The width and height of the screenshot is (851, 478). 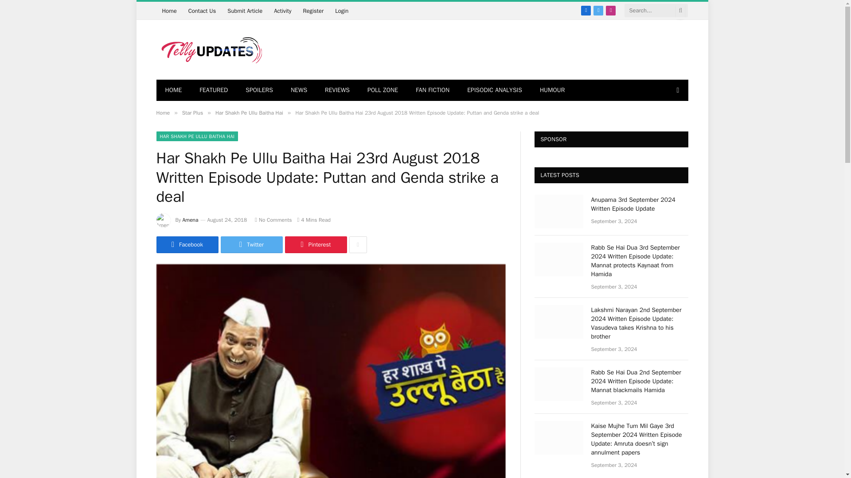 What do you see at coordinates (676, 90) in the screenshot?
I see `Switch to Dark Design - easier on eyes.` at bounding box center [676, 90].